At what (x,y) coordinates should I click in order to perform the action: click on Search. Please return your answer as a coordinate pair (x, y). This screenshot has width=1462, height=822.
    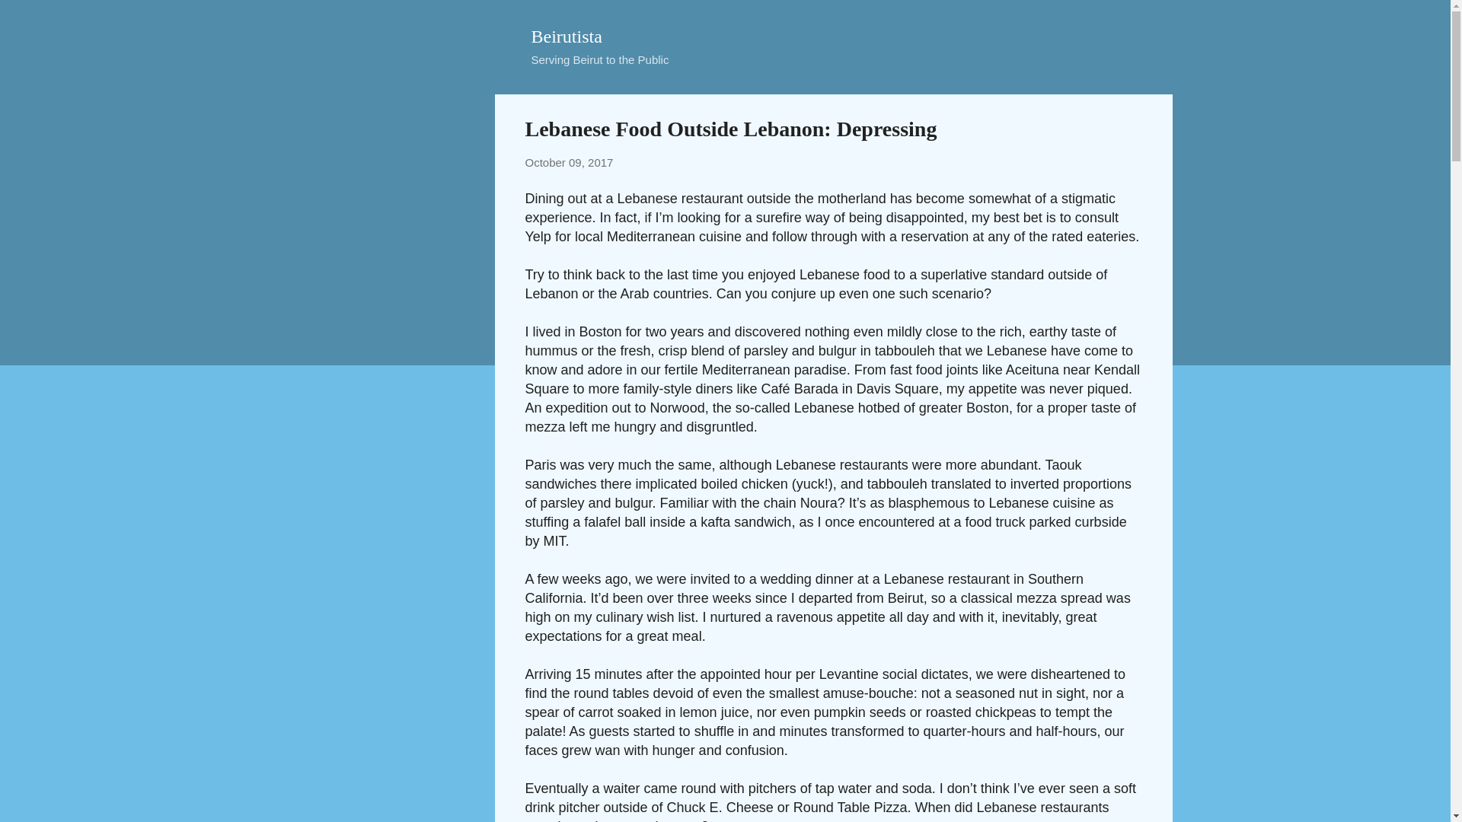
    Looking at the image, I should click on (30, 18).